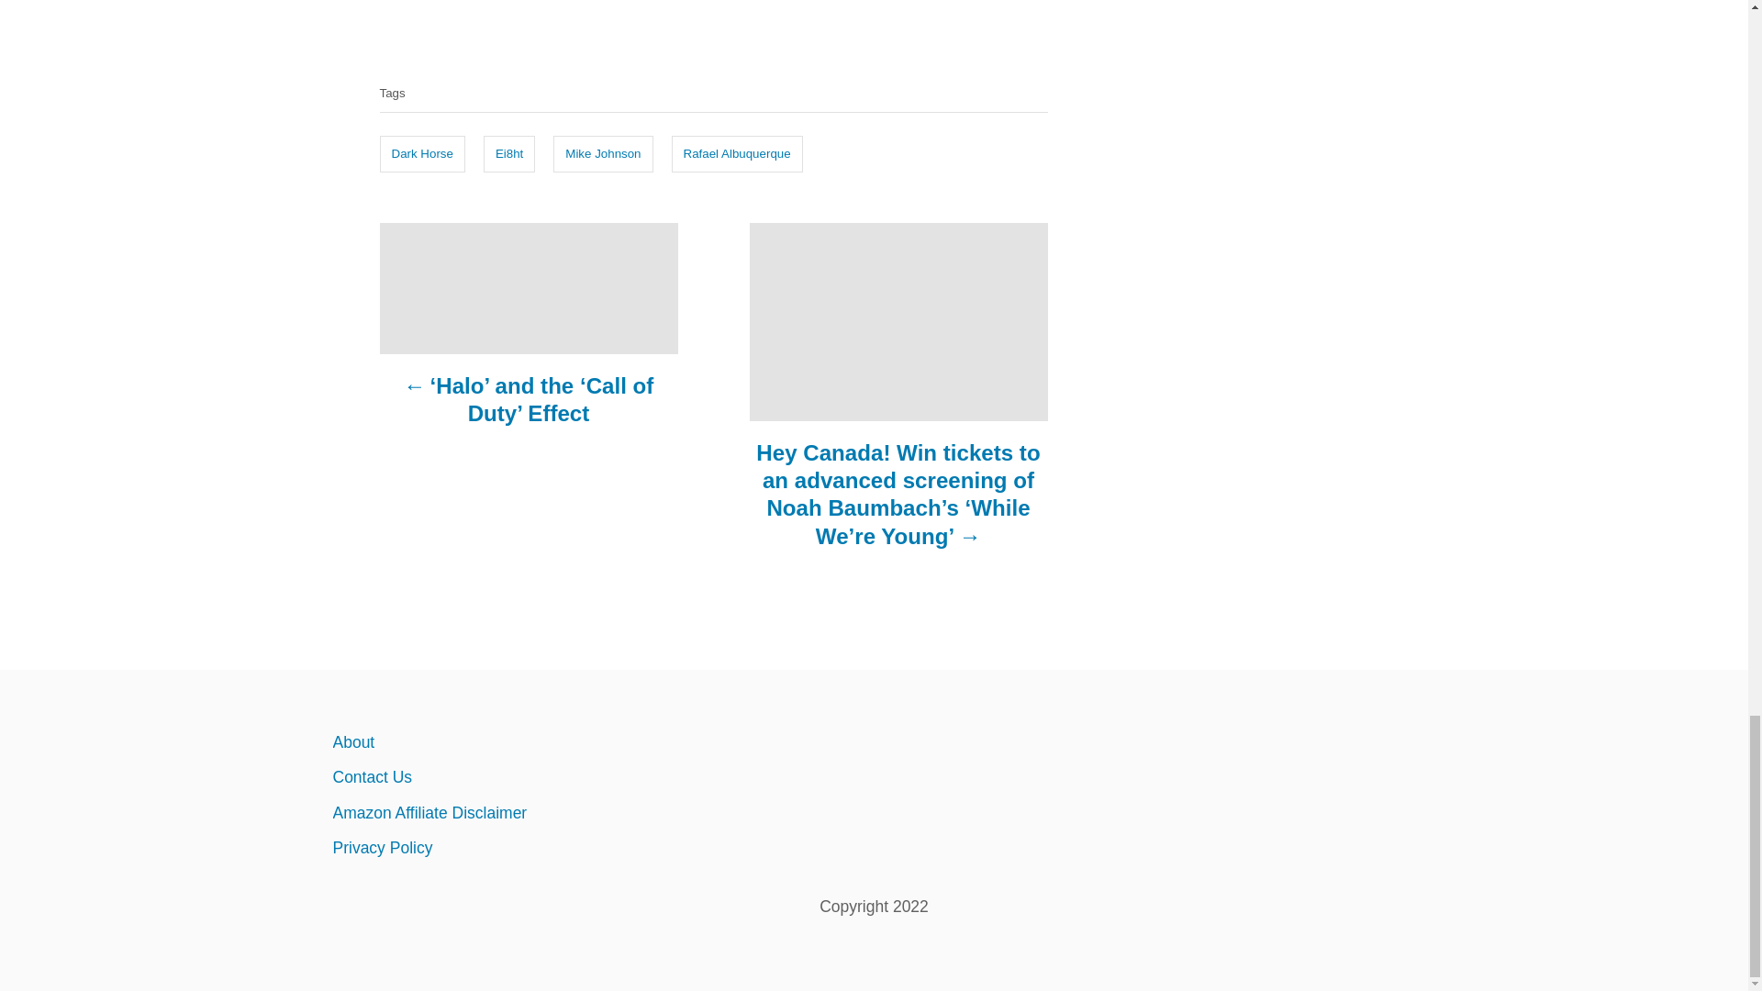 This screenshot has width=1762, height=991. I want to click on Dark Horse, so click(422, 153).